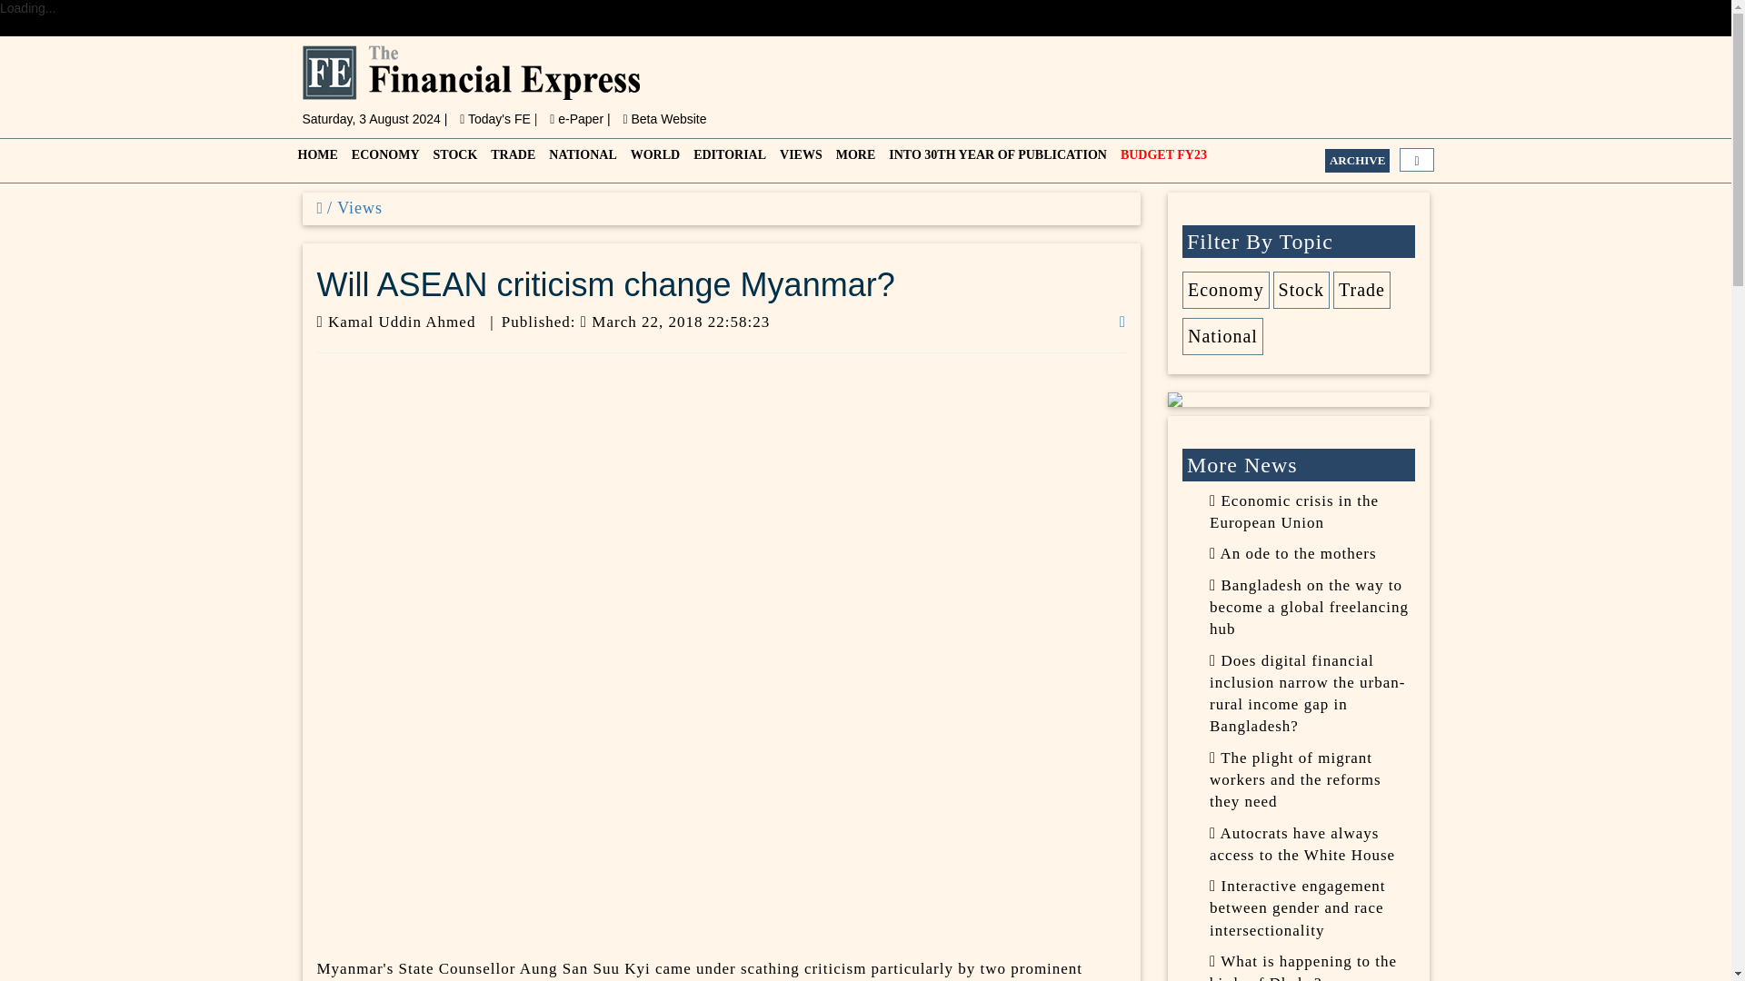 The image size is (1745, 981). I want to click on WORLD, so click(653, 160).